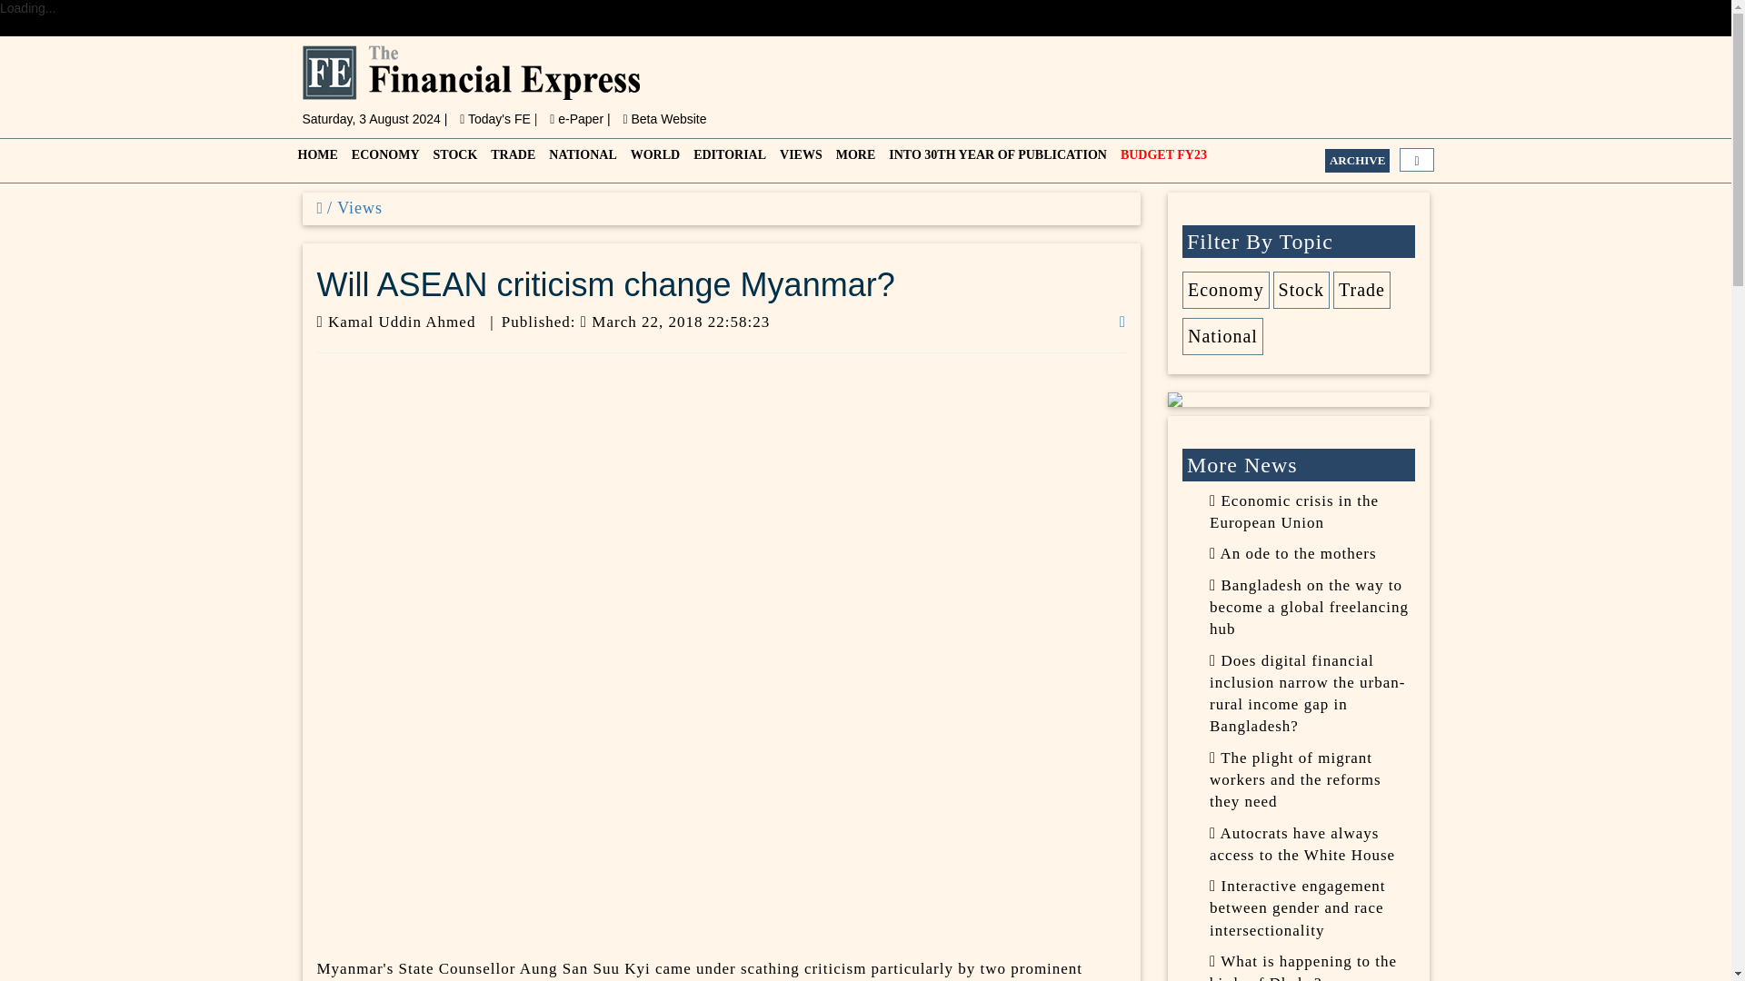 The image size is (1745, 981). I want to click on WORLD, so click(653, 160).